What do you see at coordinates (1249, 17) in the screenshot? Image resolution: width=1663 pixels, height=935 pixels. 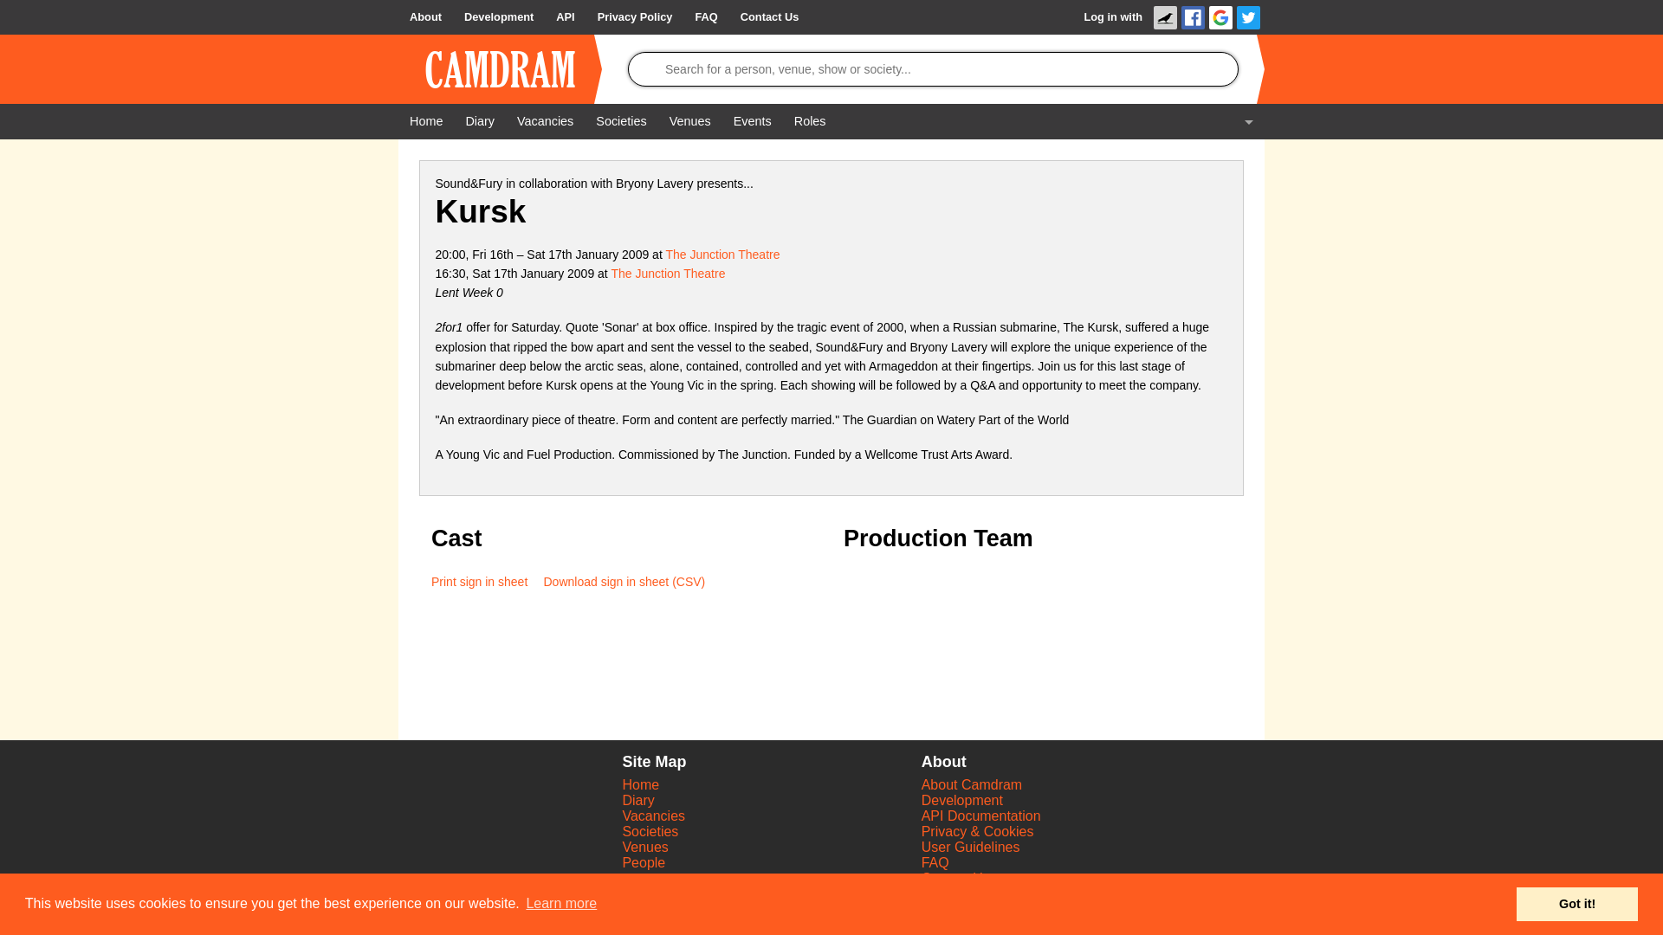 I see `Twitter` at bounding box center [1249, 17].